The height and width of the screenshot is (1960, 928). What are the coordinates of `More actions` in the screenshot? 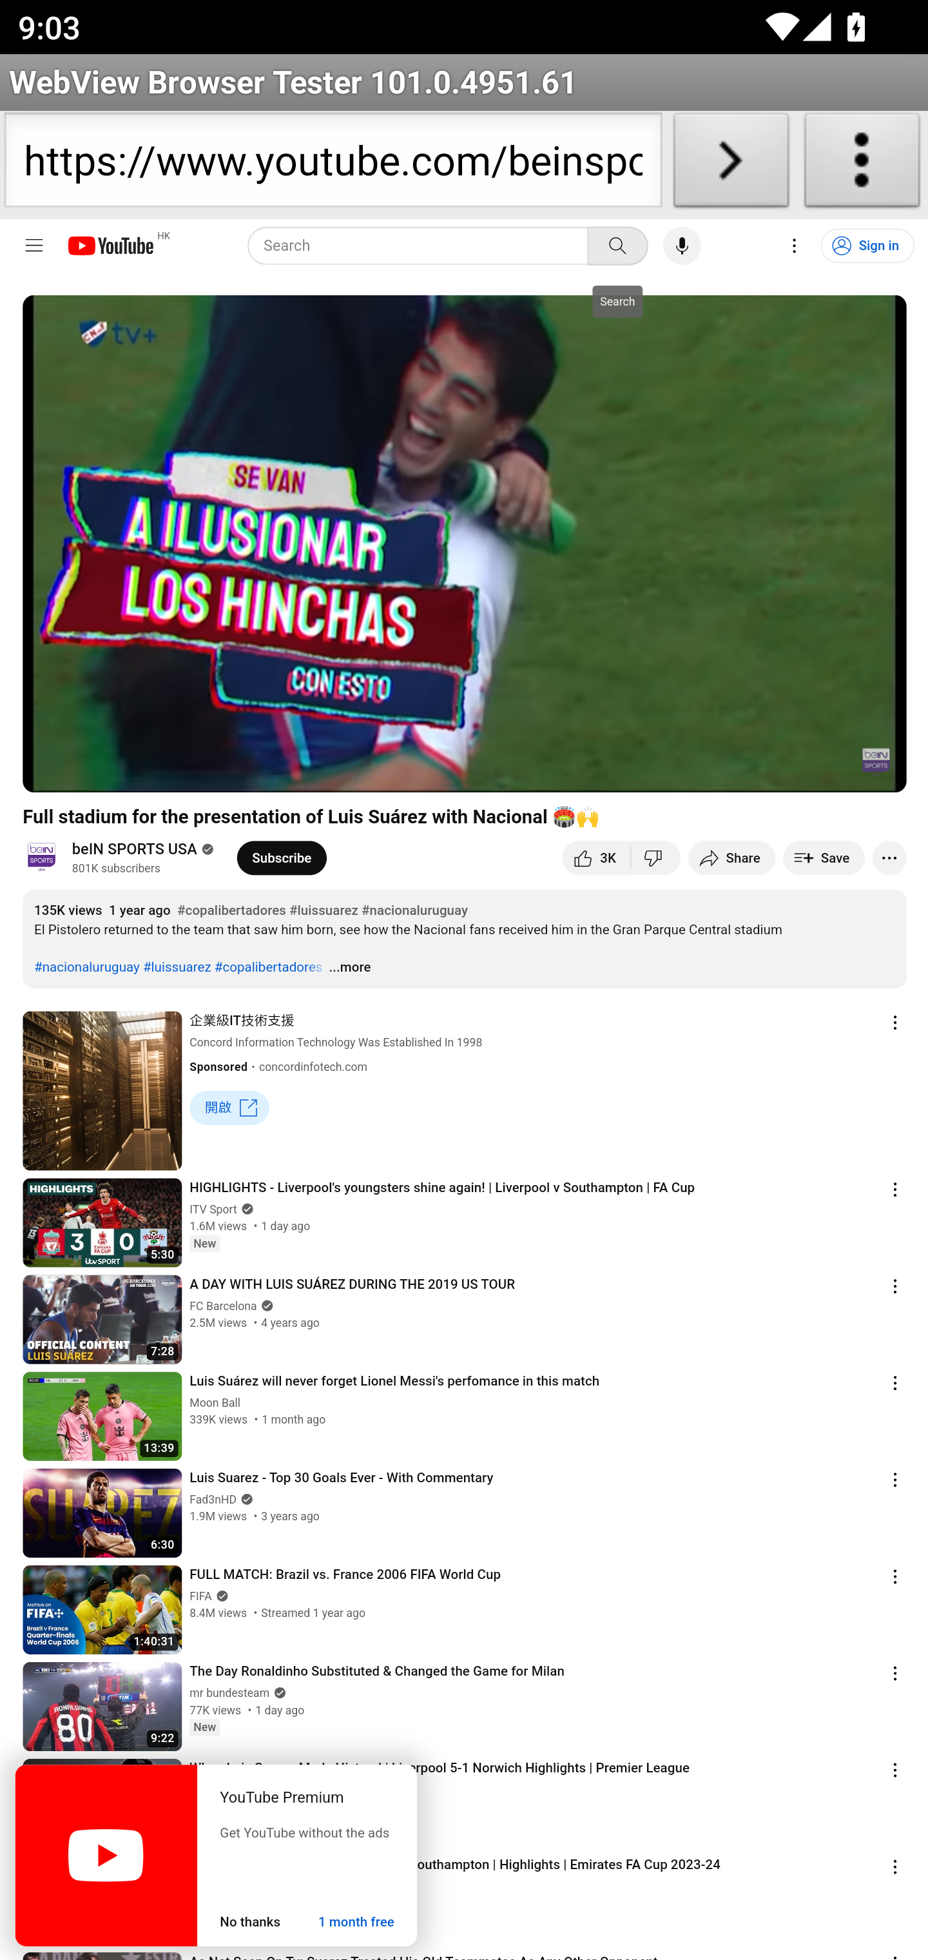 It's located at (889, 858).